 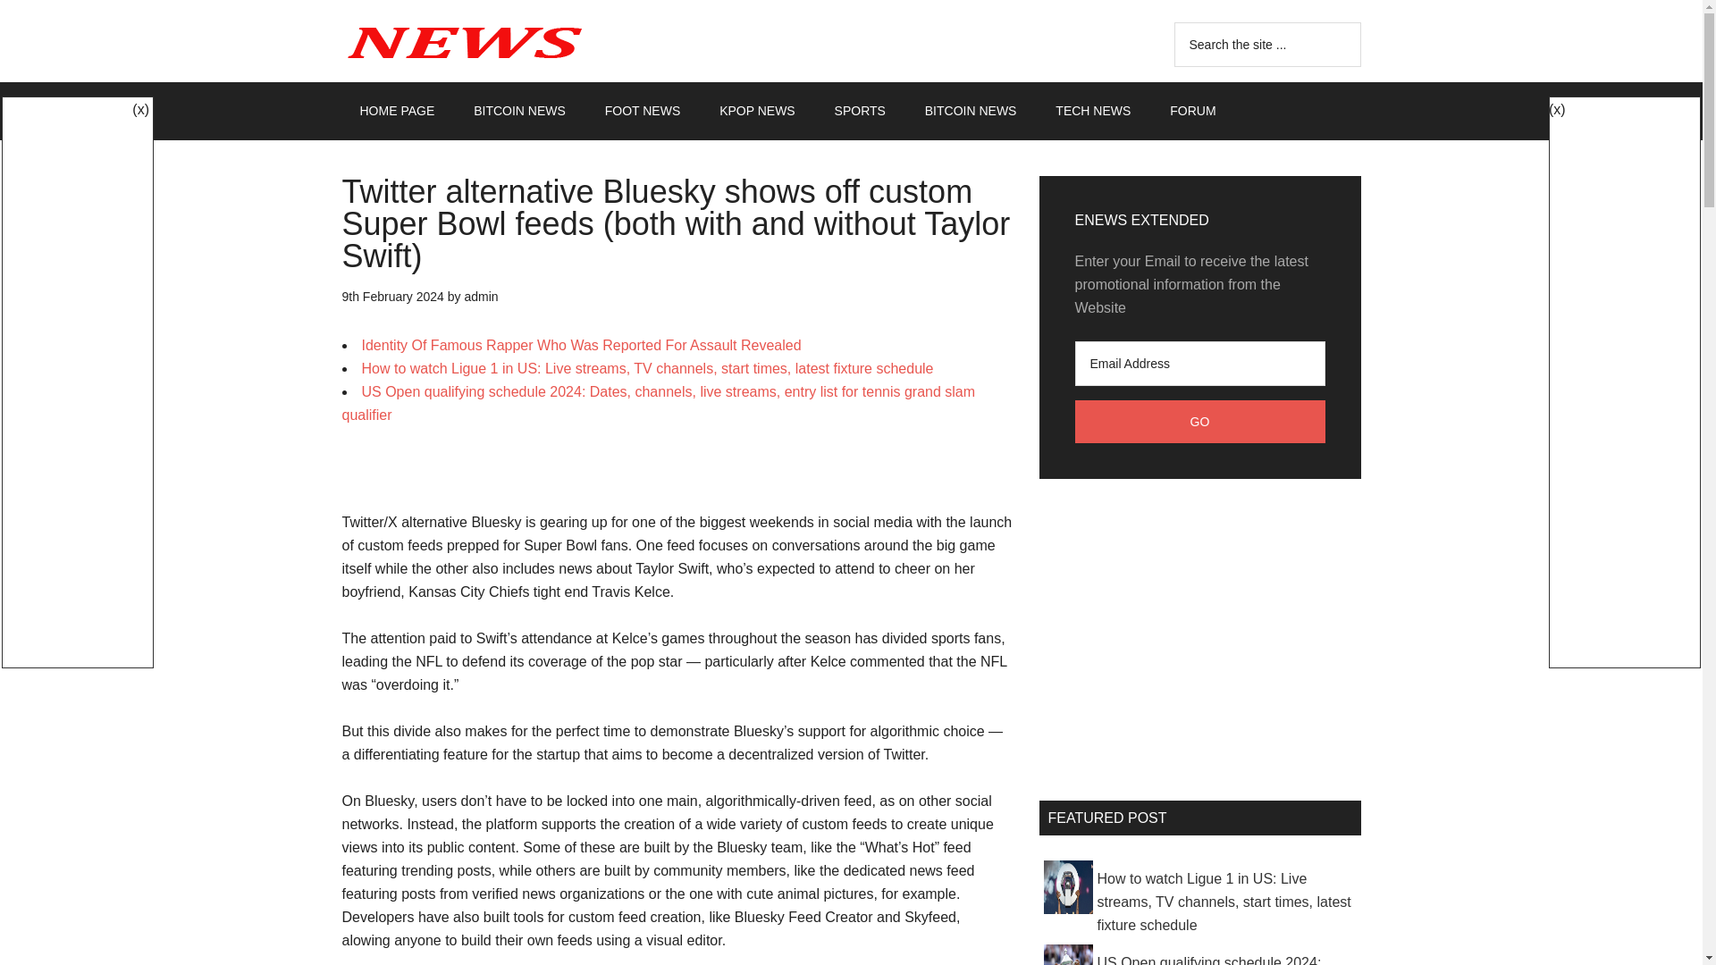 What do you see at coordinates (519, 110) in the screenshot?
I see `BITCOIN NEWS` at bounding box center [519, 110].